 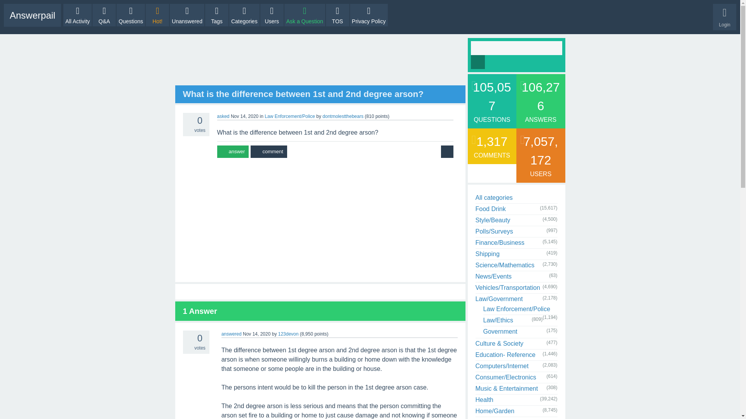 I want to click on Answer this question, so click(x=232, y=151).